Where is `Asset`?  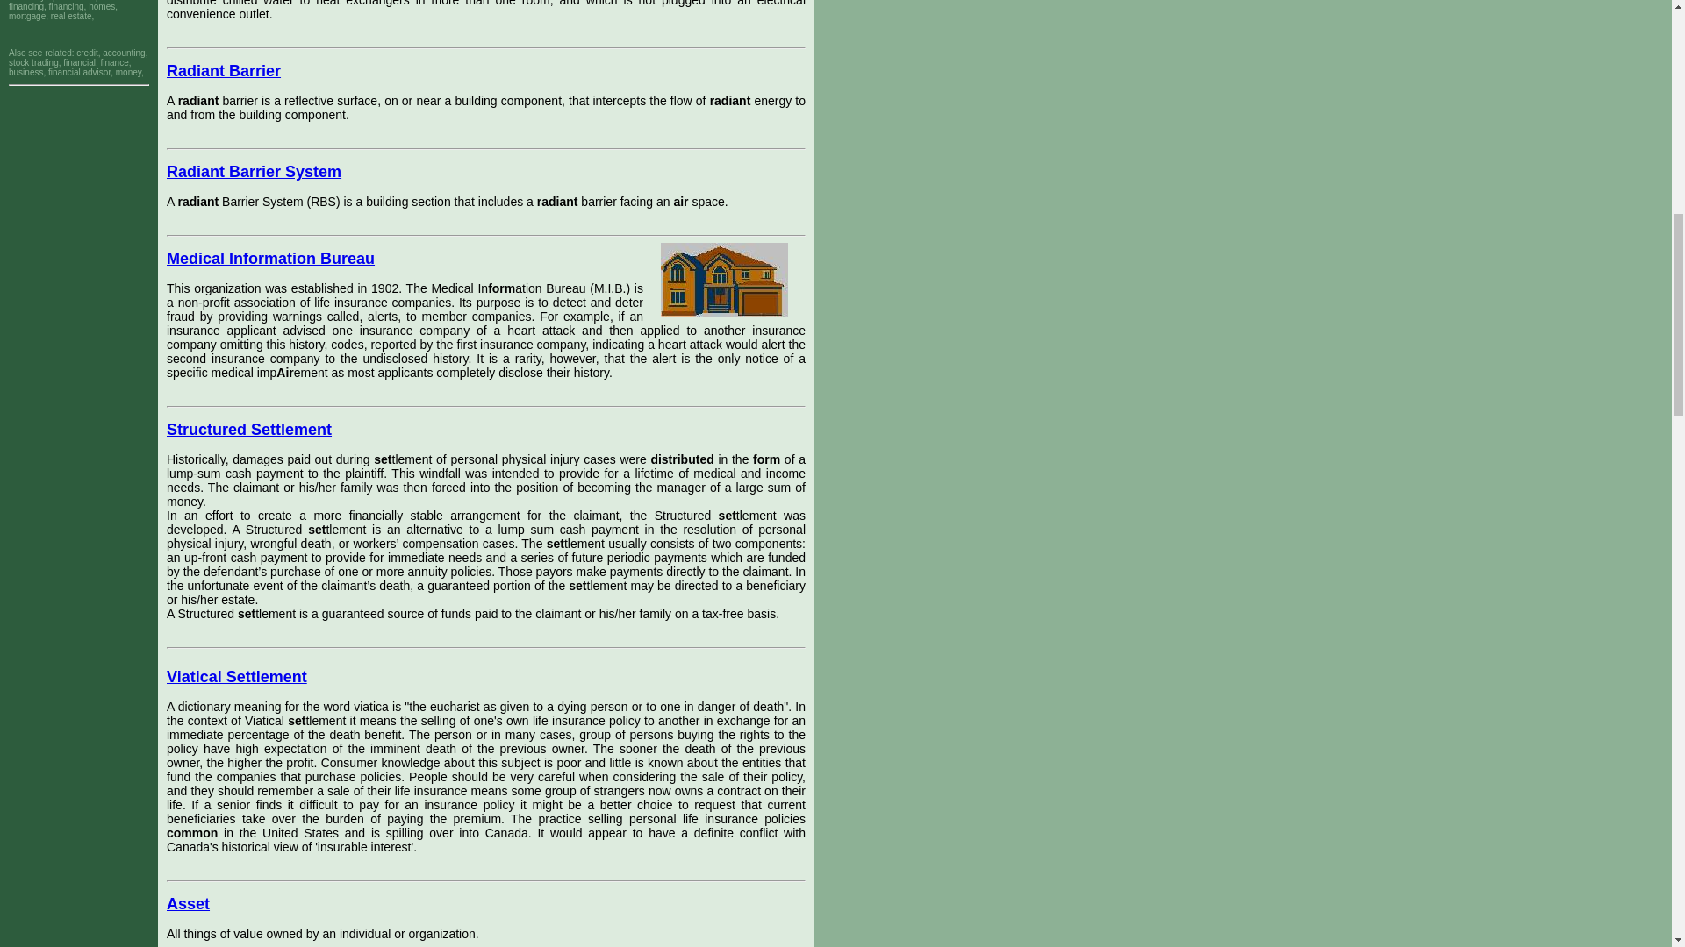
Asset is located at coordinates (188, 903).